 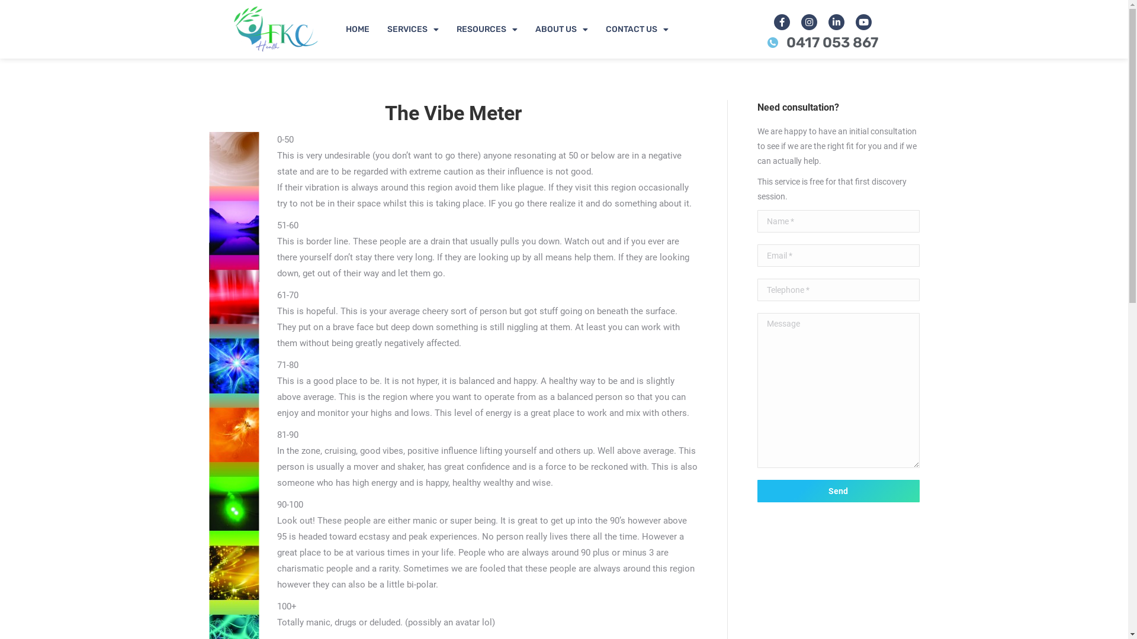 What do you see at coordinates (357, 30) in the screenshot?
I see `HOME` at bounding box center [357, 30].